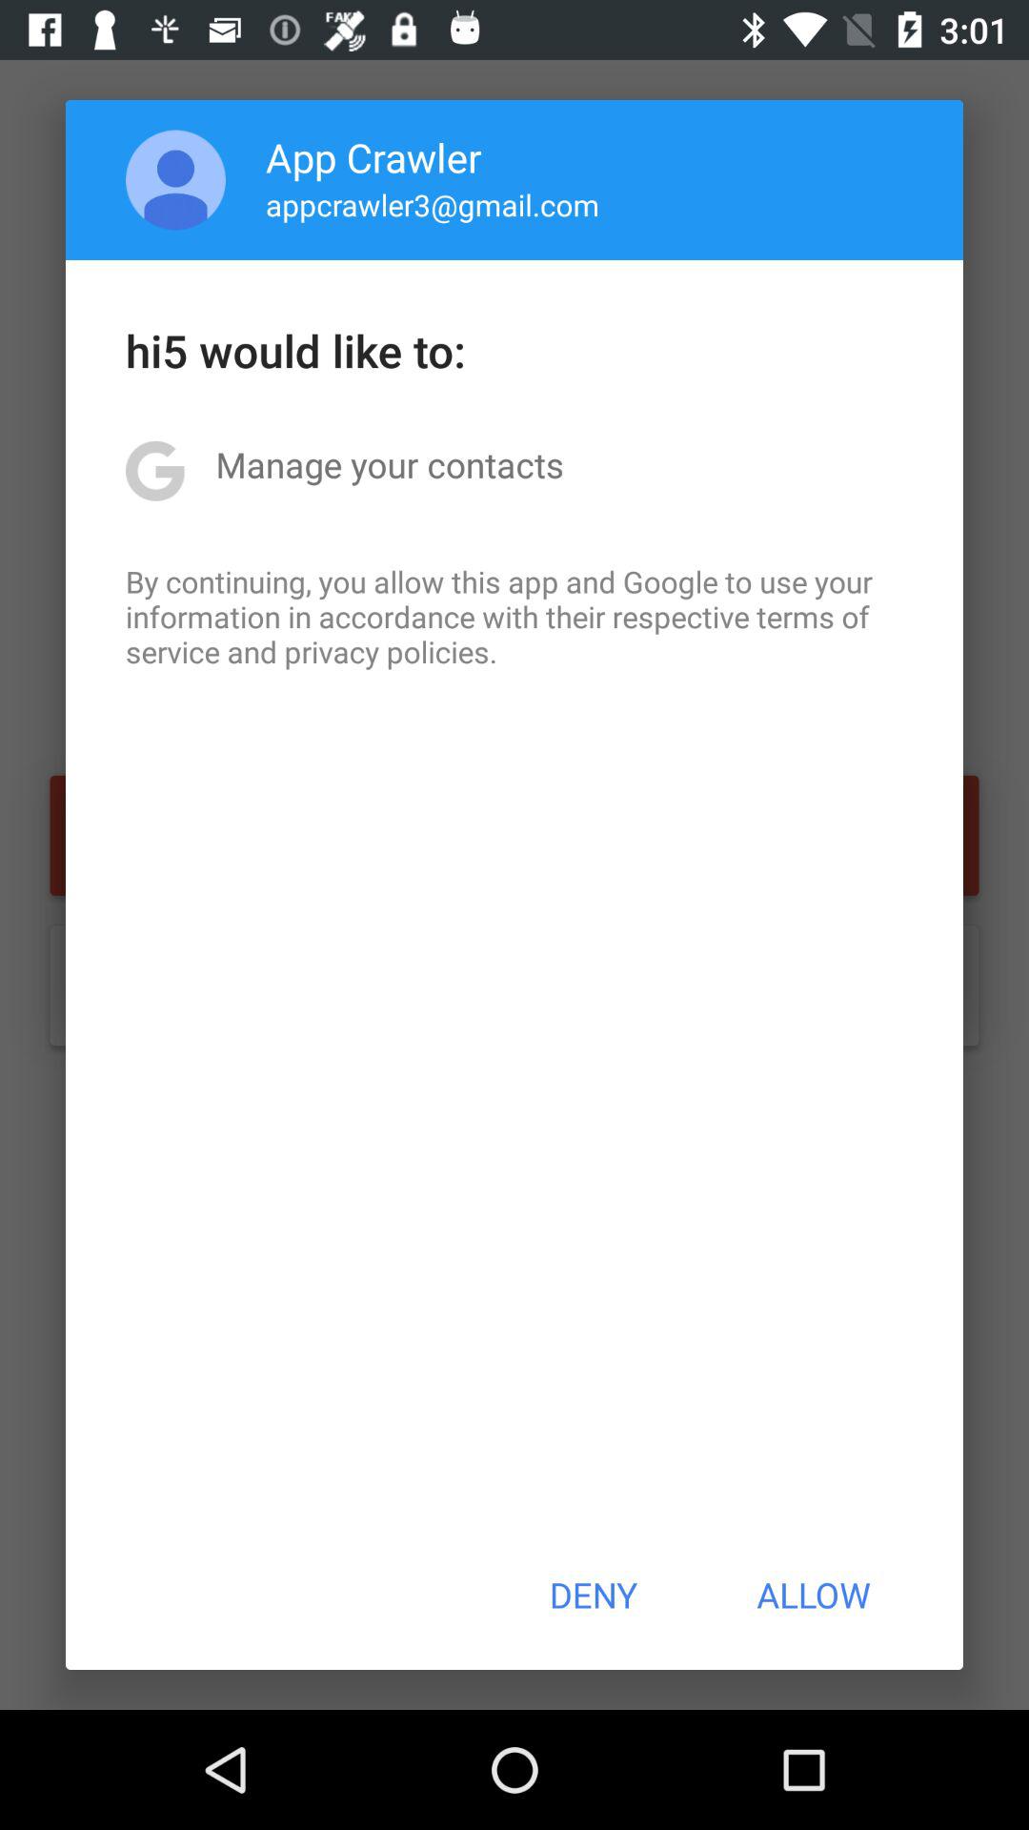  I want to click on choose item above the appcrawler3@gmail.com, so click(373, 156).